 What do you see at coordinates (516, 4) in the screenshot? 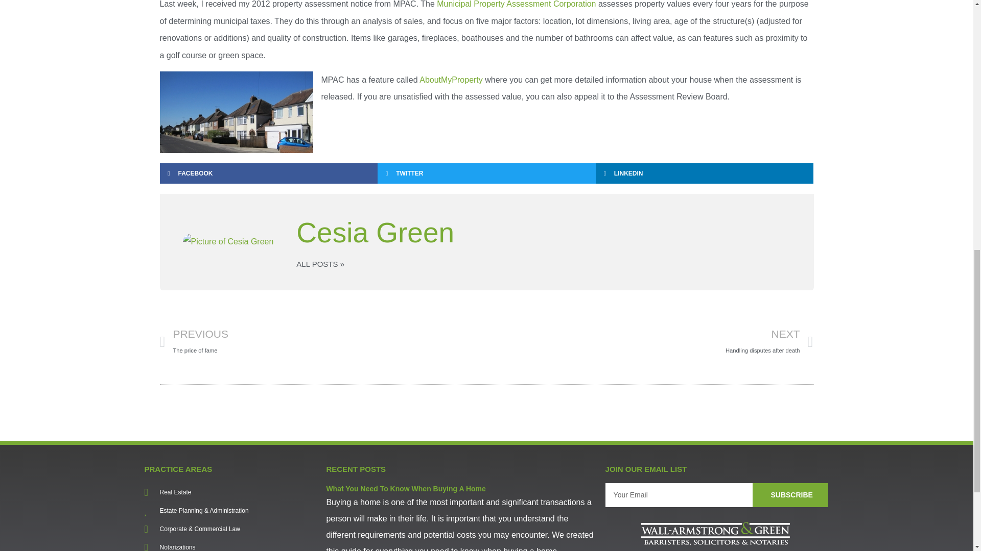
I see `MPAC` at bounding box center [516, 4].